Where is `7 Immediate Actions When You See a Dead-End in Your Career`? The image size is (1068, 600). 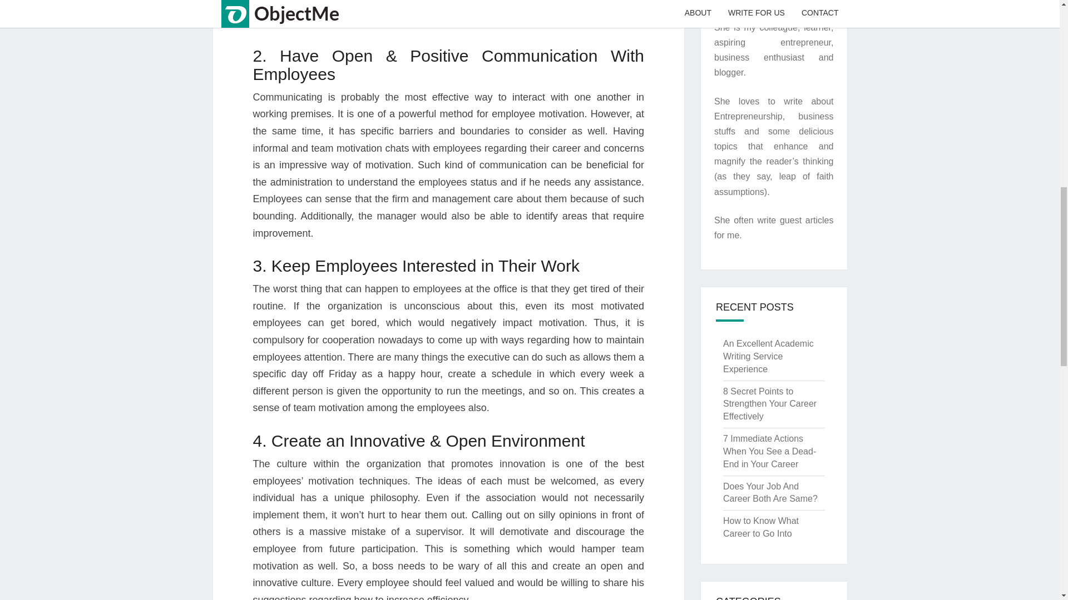
7 Immediate Actions When You See a Dead-End in Your Career is located at coordinates (769, 451).